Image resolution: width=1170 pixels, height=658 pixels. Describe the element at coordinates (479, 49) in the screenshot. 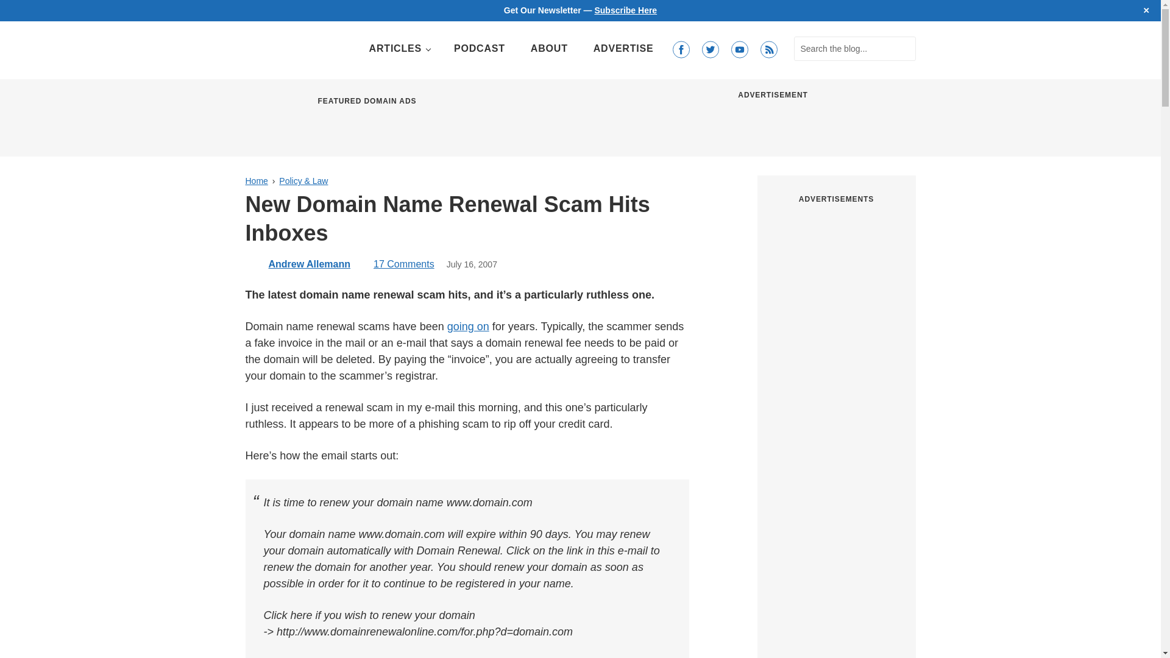

I see `PODCAST` at that location.